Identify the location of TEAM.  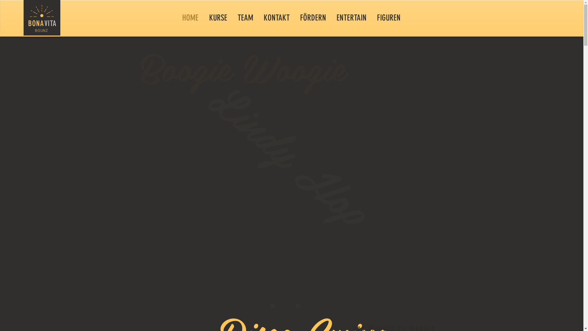
(245, 18).